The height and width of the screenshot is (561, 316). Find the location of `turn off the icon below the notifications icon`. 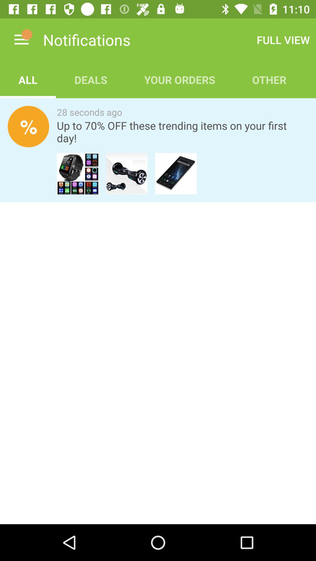

turn off the icon below the notifications icon is located at coordinates (91, 79).